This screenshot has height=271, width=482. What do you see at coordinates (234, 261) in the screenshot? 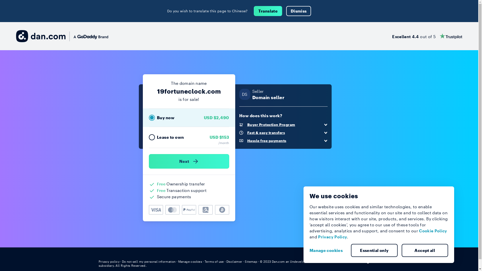
I see `Disclaimer` at bounding box center [234, 261].